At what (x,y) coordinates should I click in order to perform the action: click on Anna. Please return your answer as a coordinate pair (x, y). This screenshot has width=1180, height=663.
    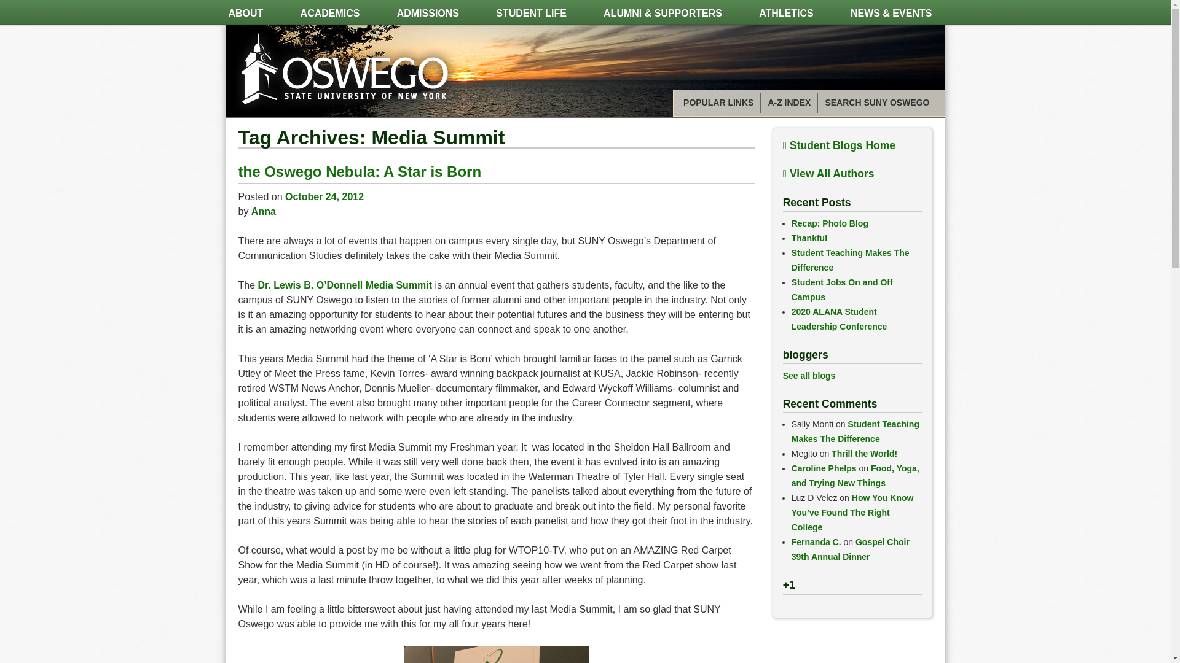
    Looking at the image, I should click on (263, 211).